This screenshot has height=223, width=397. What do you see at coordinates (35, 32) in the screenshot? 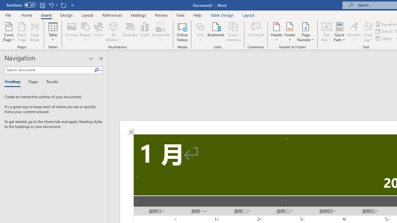
I see `Page Break` at bounding box center [35, 32].